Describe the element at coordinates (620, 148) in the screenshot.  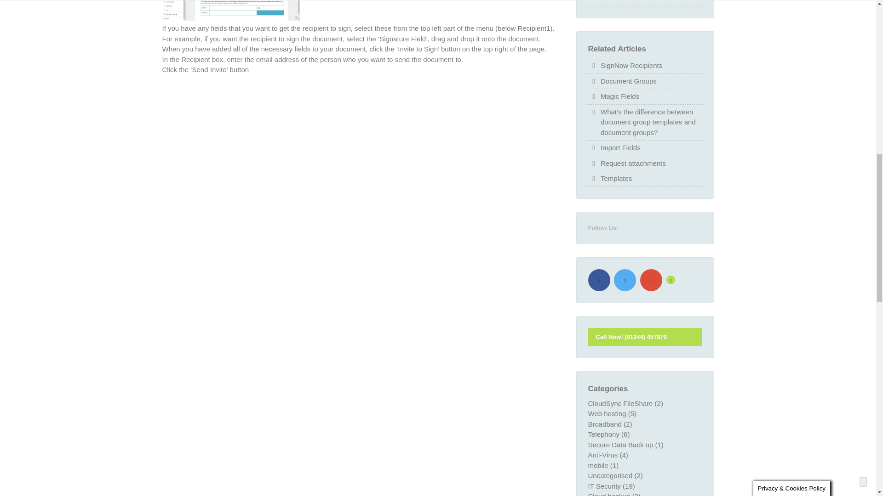
I see `Import Fields` at that location.